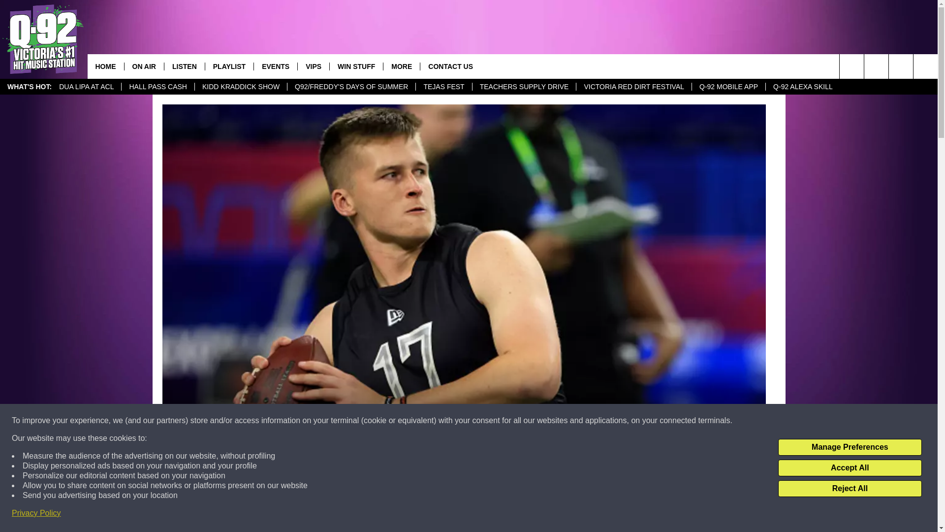  Describe the element at coordinates (241, 87) in the screenshot. I see `KIDD KRADDICK SHOW` at that location.